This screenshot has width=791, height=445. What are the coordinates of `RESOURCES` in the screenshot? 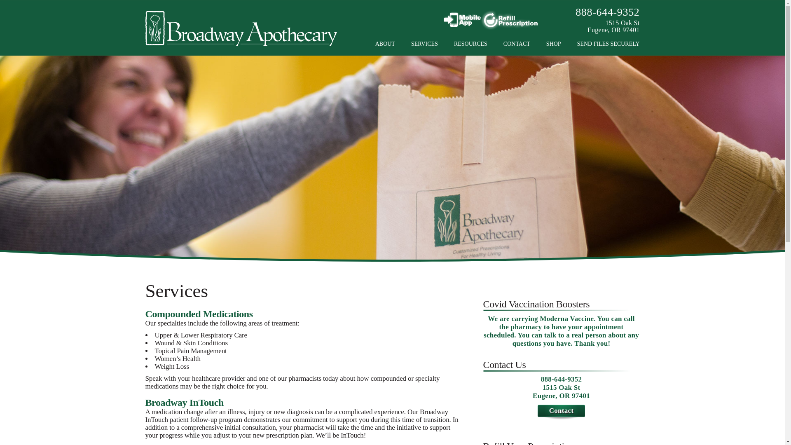 It's located at (470, 44).